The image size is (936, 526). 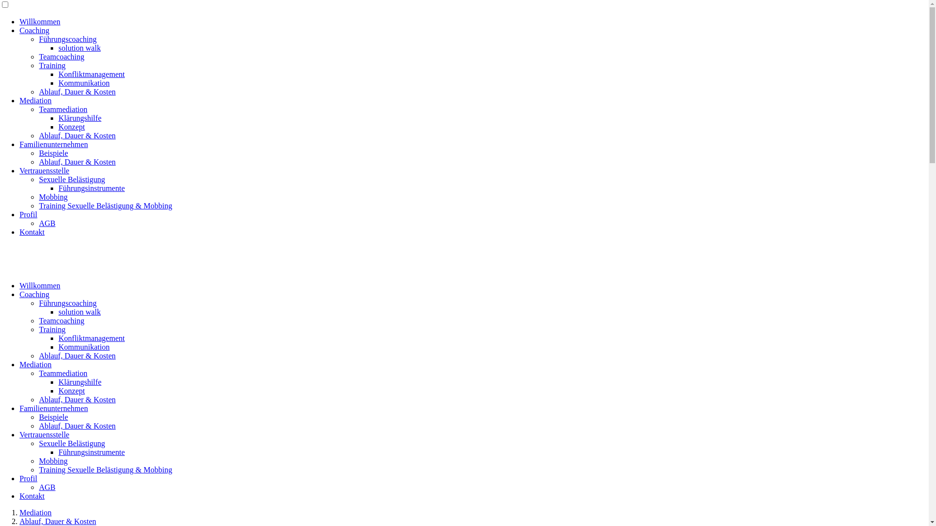 What do you see at coordinates (63, 373) in the screenshot?
I see `Teammediation` at bounding box center [63, 373].